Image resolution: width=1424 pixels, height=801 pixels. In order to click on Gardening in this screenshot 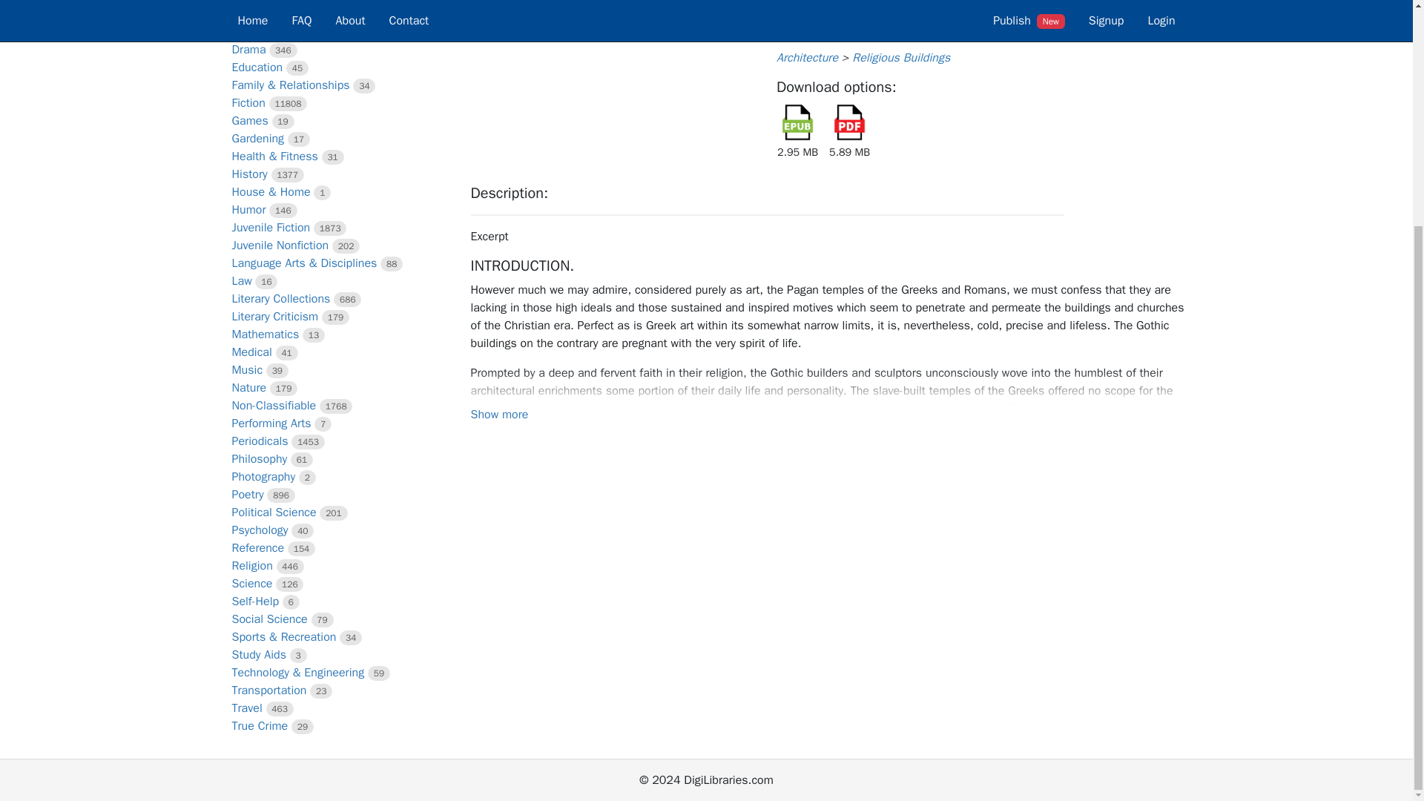, I will do `click(257, 138)`.